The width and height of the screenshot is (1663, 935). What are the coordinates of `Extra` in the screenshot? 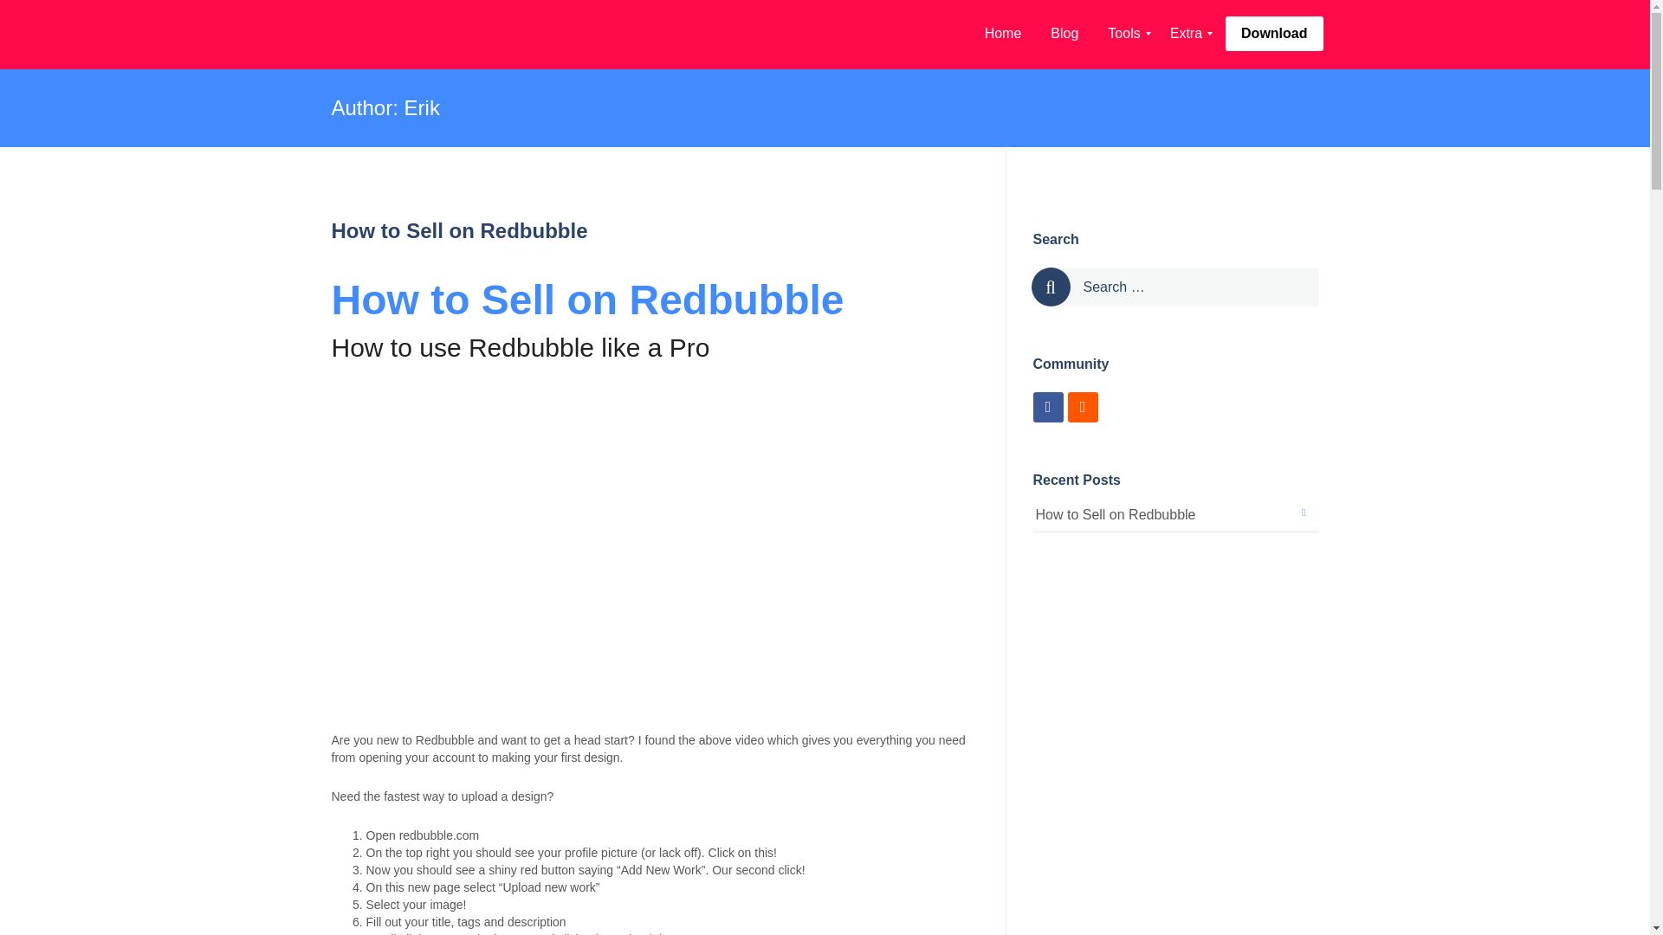 It's located at (1187, 34).